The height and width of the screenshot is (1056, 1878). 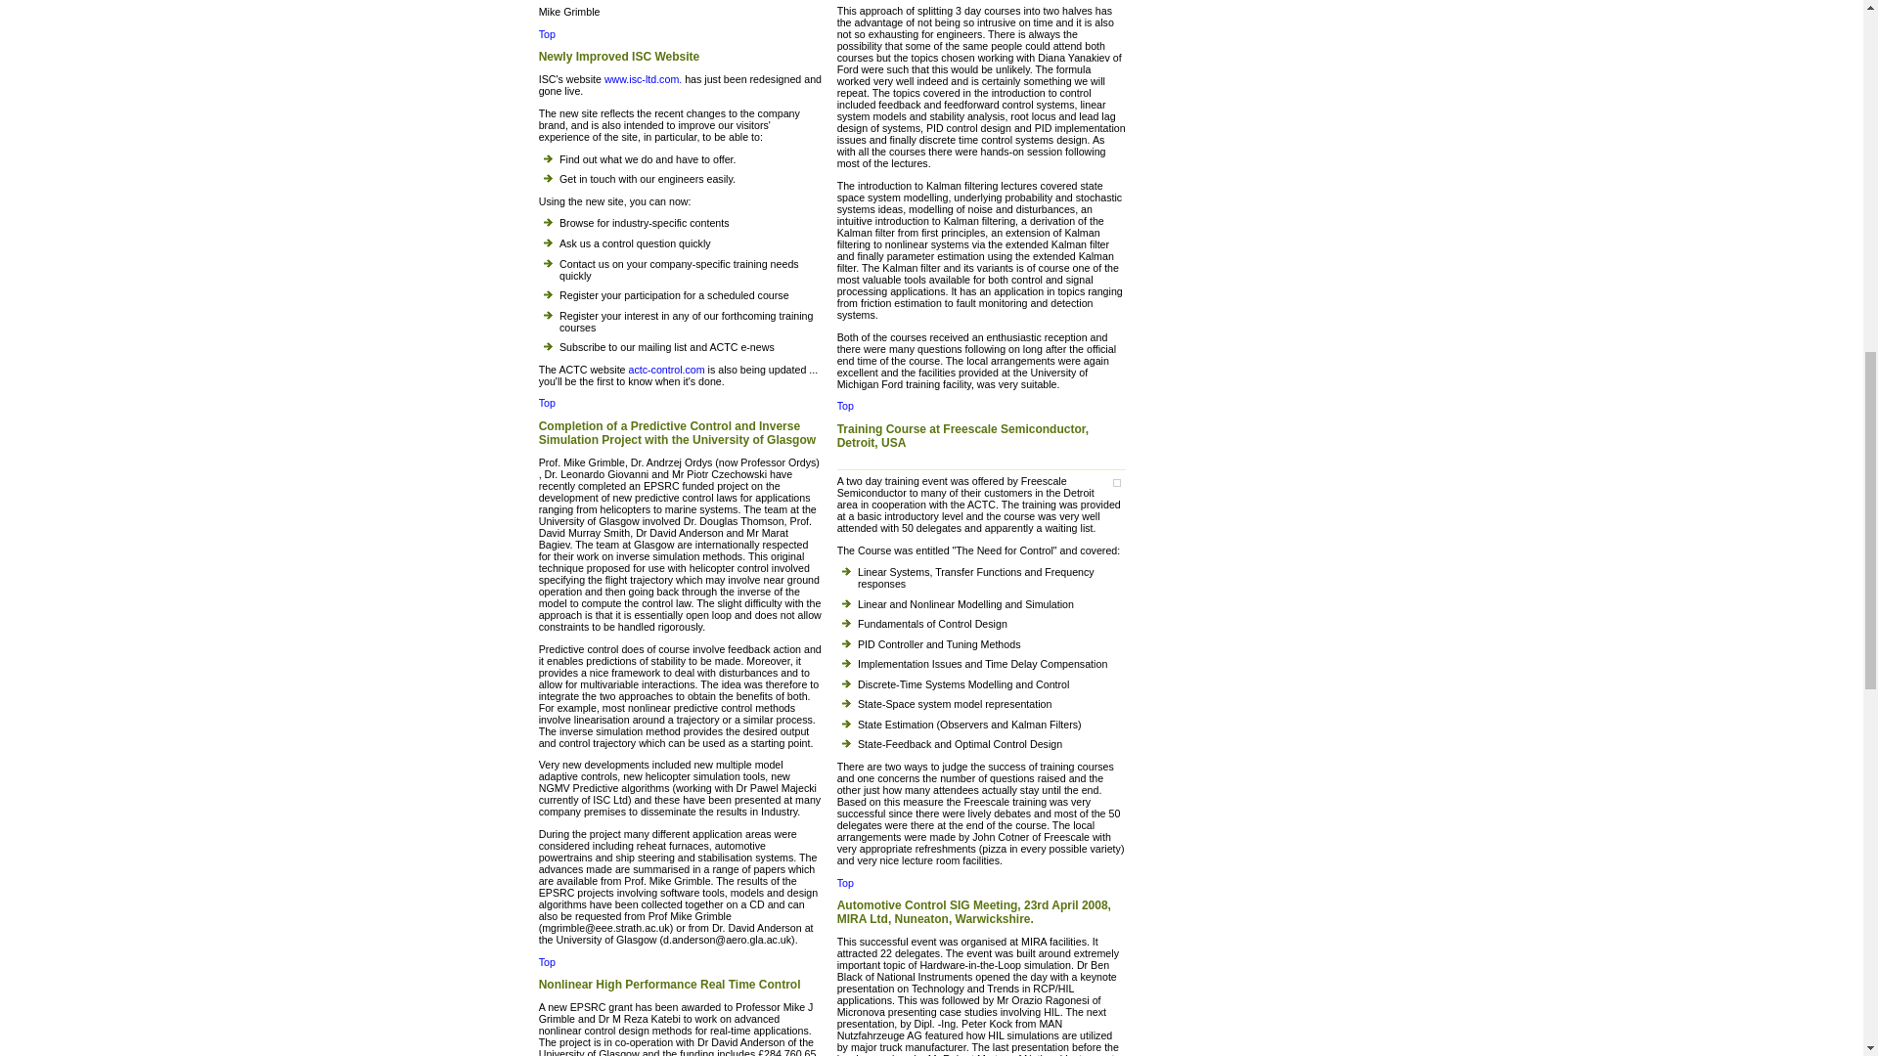 What do you see at coordinates (548, 403) in the screenshot?
I see `Top` at bounding box center [548, 403].